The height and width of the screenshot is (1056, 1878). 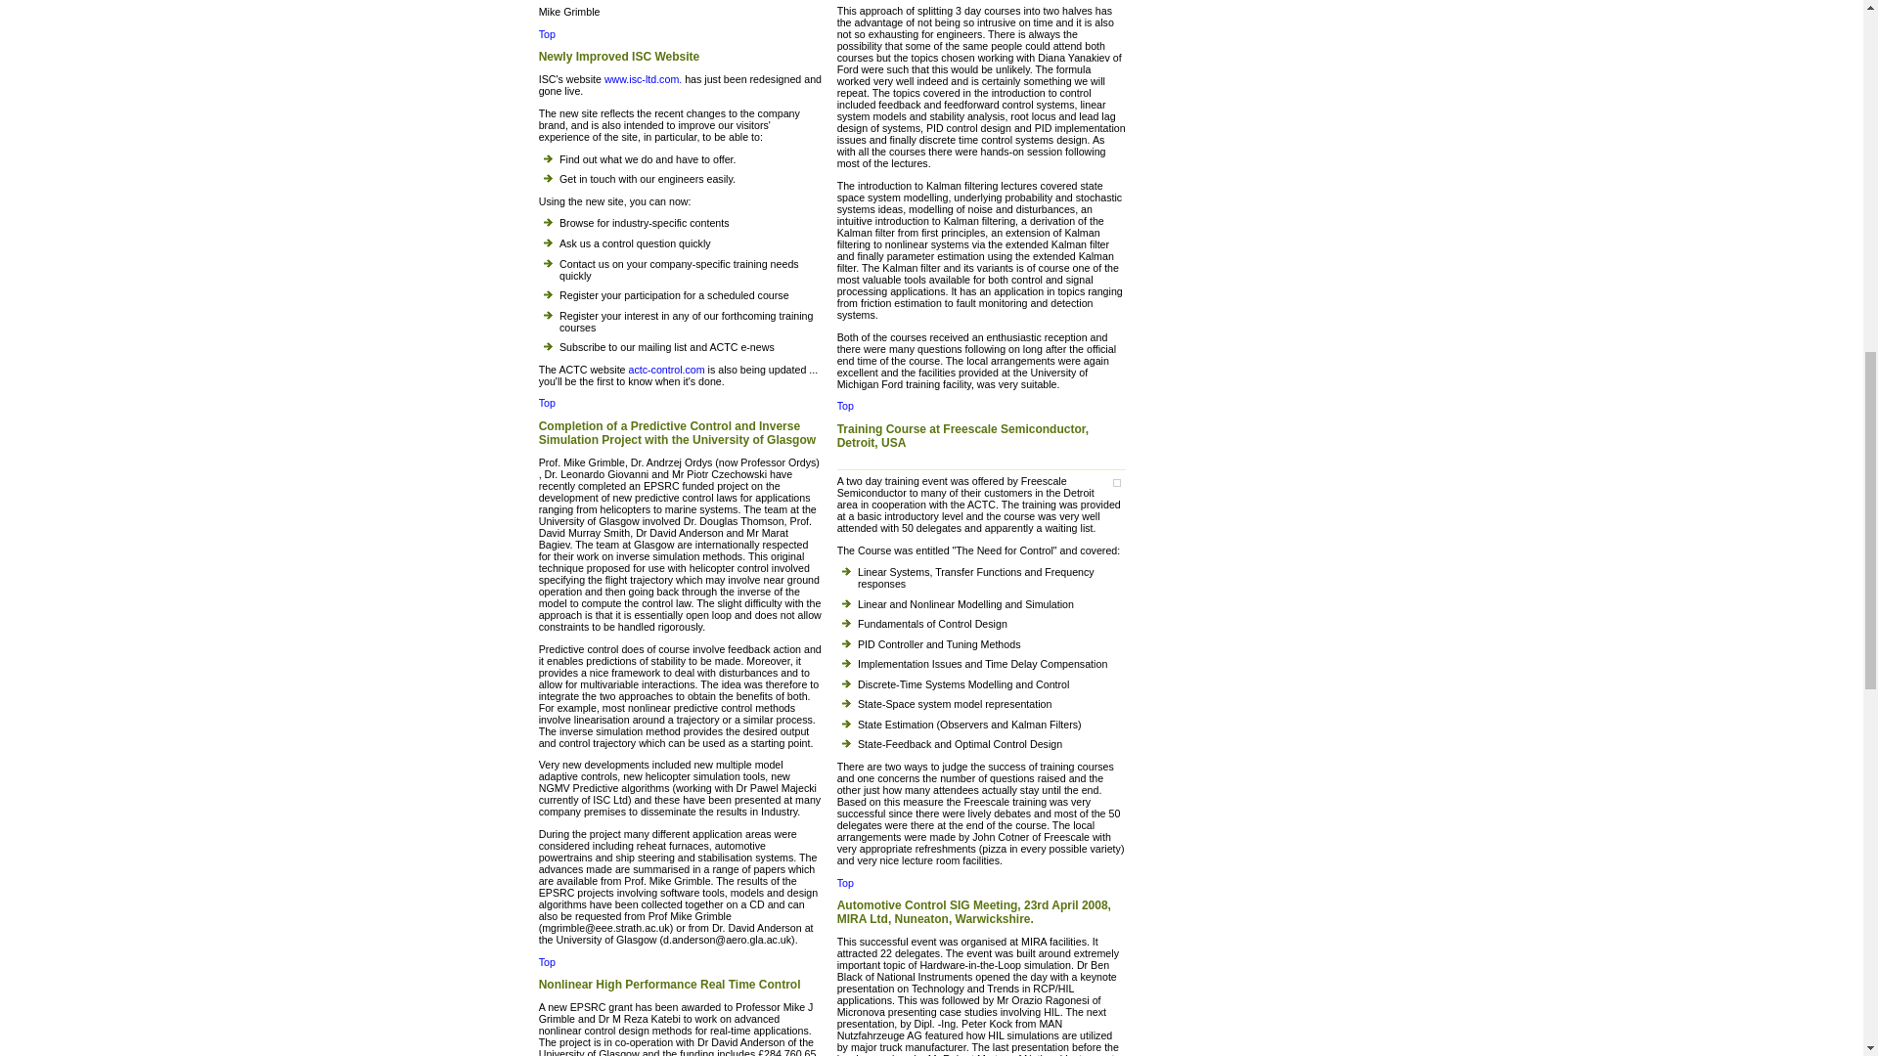 What do you see at coordinates (548, 403) in the screenshot?
I see `Top` at bounding box center [548, 403].